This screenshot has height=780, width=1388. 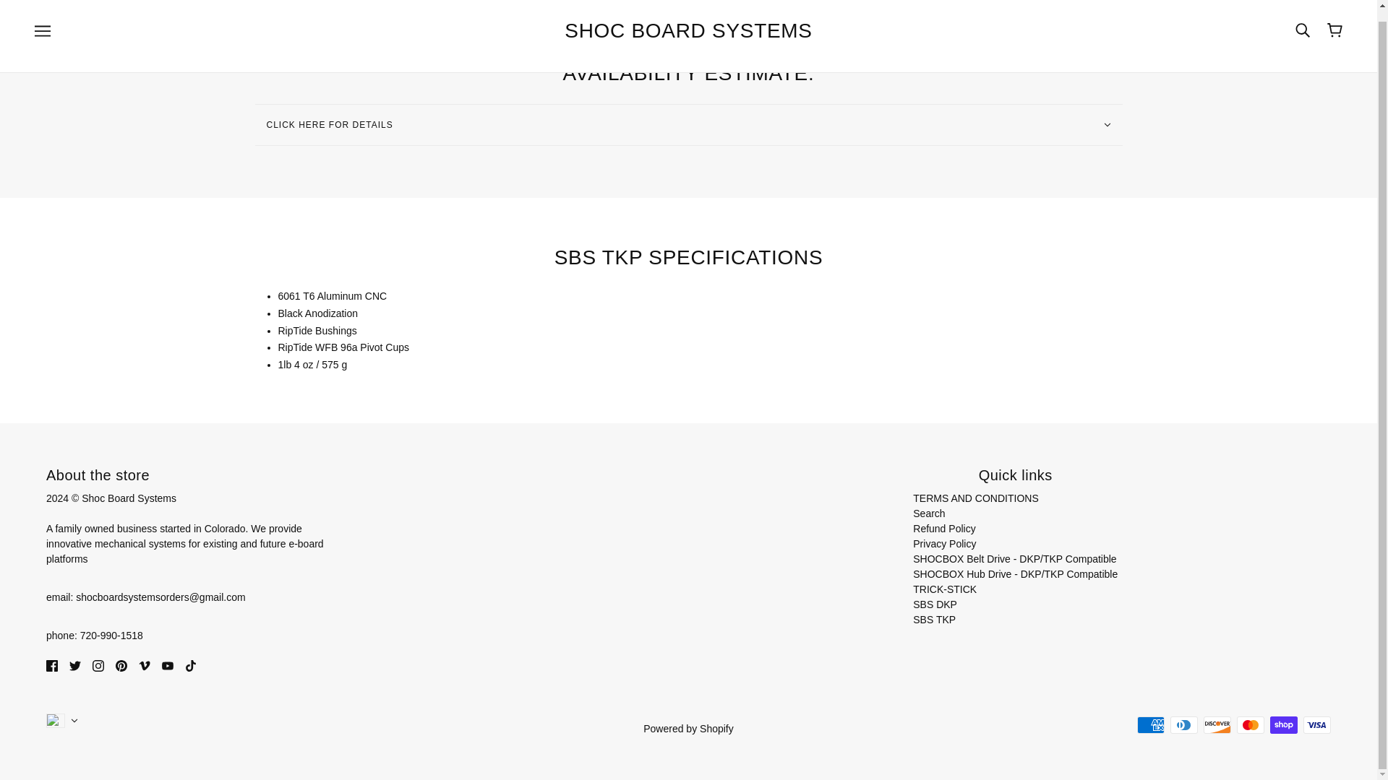 What do you see at coordinates (944, 528) in the screenshot?
I see `Refund Policy` at bounding box center [944, 528].